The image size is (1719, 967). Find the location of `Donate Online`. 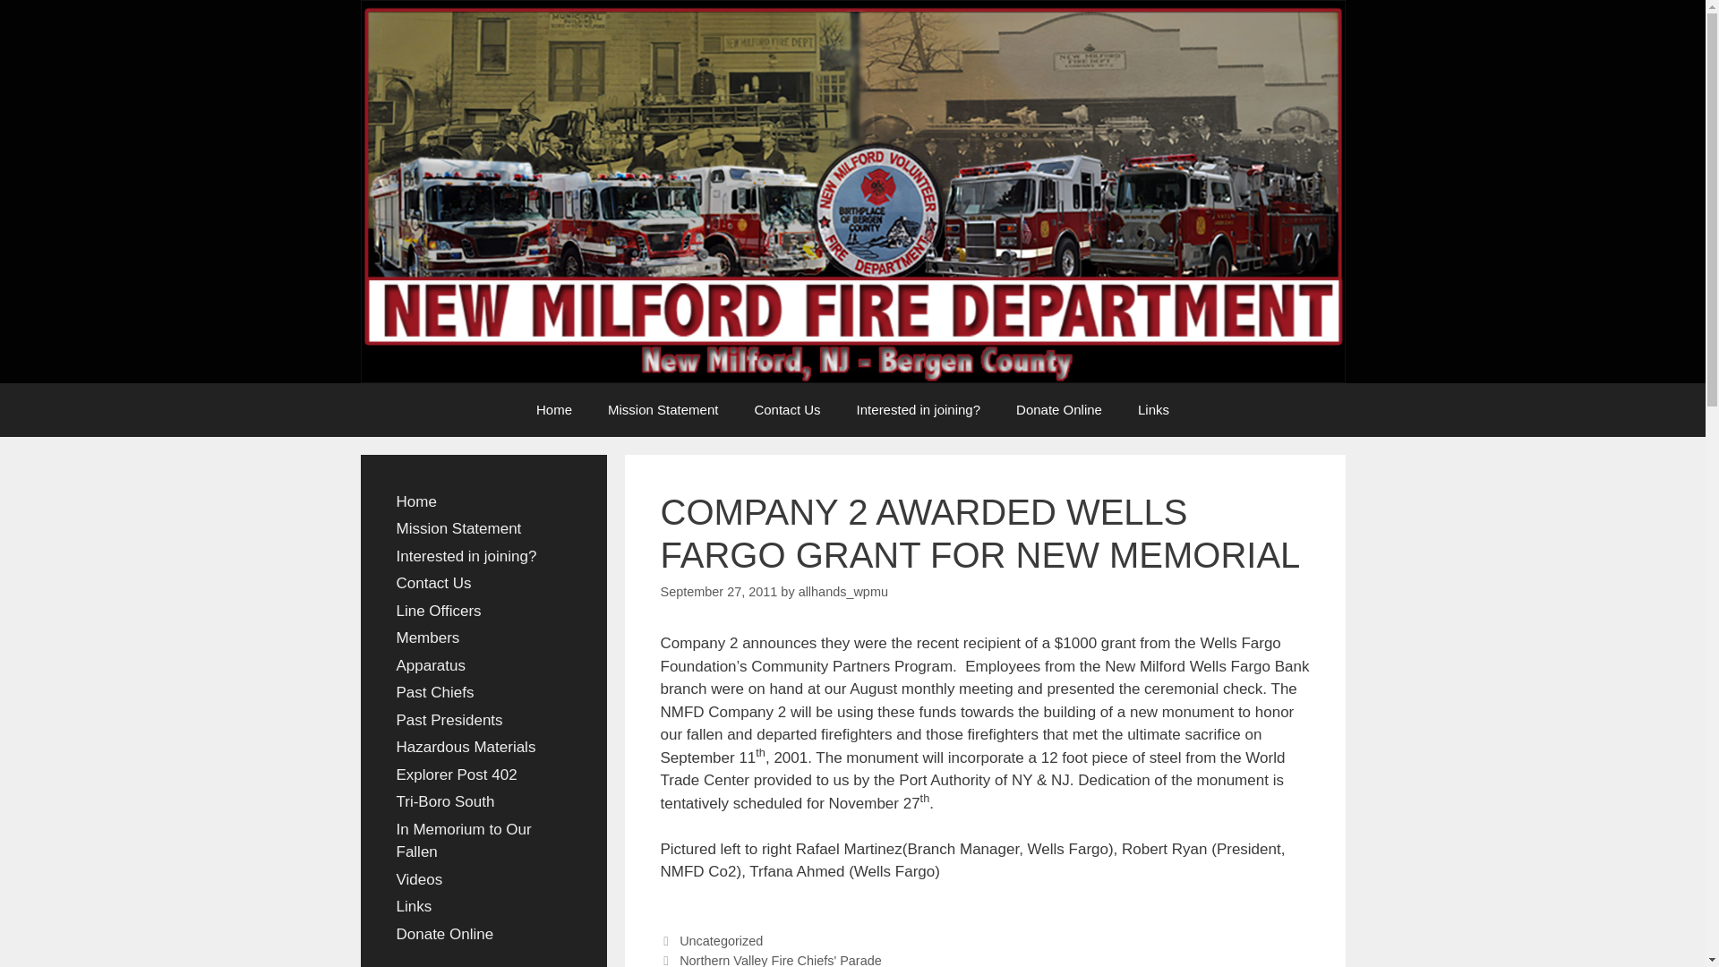

Donate Online is located at coordinates (1059, 410).